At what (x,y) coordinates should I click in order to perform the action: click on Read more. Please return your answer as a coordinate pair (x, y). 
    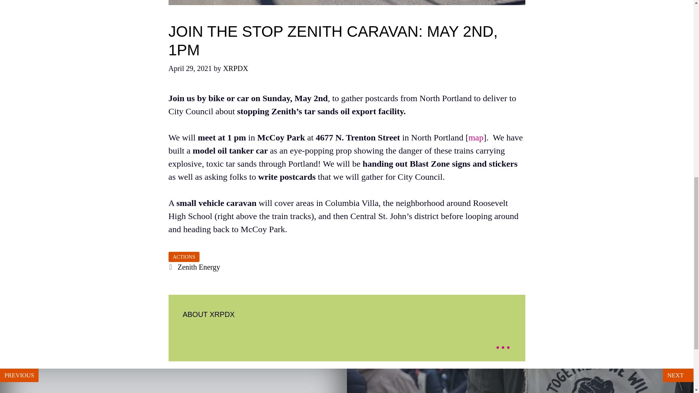
    Looking at the image, I should click on (503, 341).